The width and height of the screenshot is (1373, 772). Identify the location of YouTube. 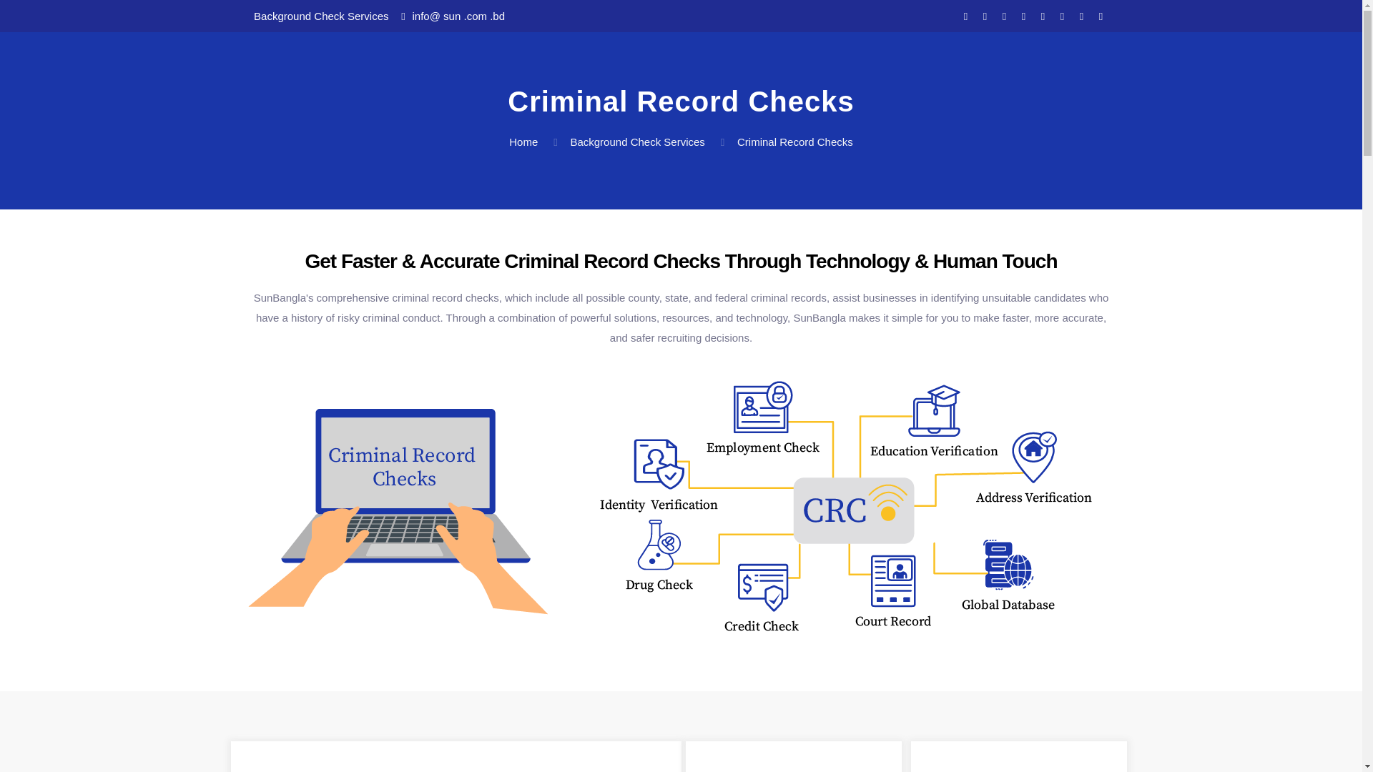
(1004, 16).